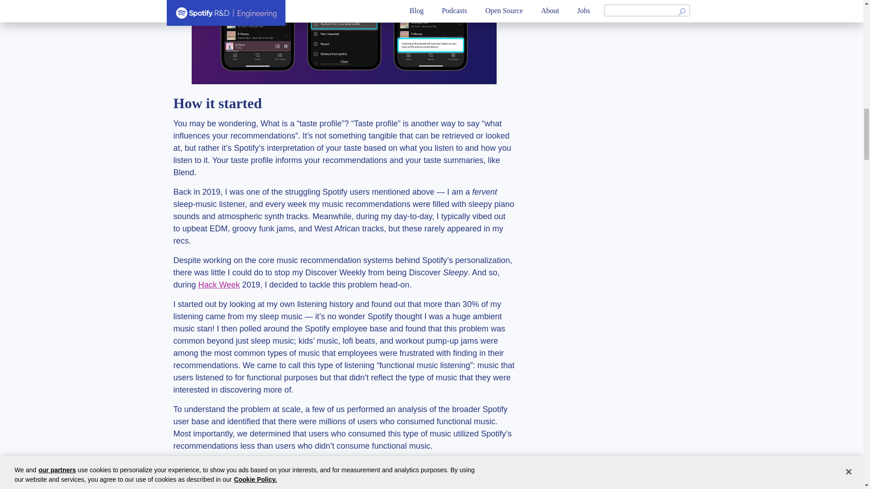 Image resolution: width=870 pixels, height=489 pixels. Describe the element at coordinates (219, 284) in the screenshot. I see `Hack Week` at that location.